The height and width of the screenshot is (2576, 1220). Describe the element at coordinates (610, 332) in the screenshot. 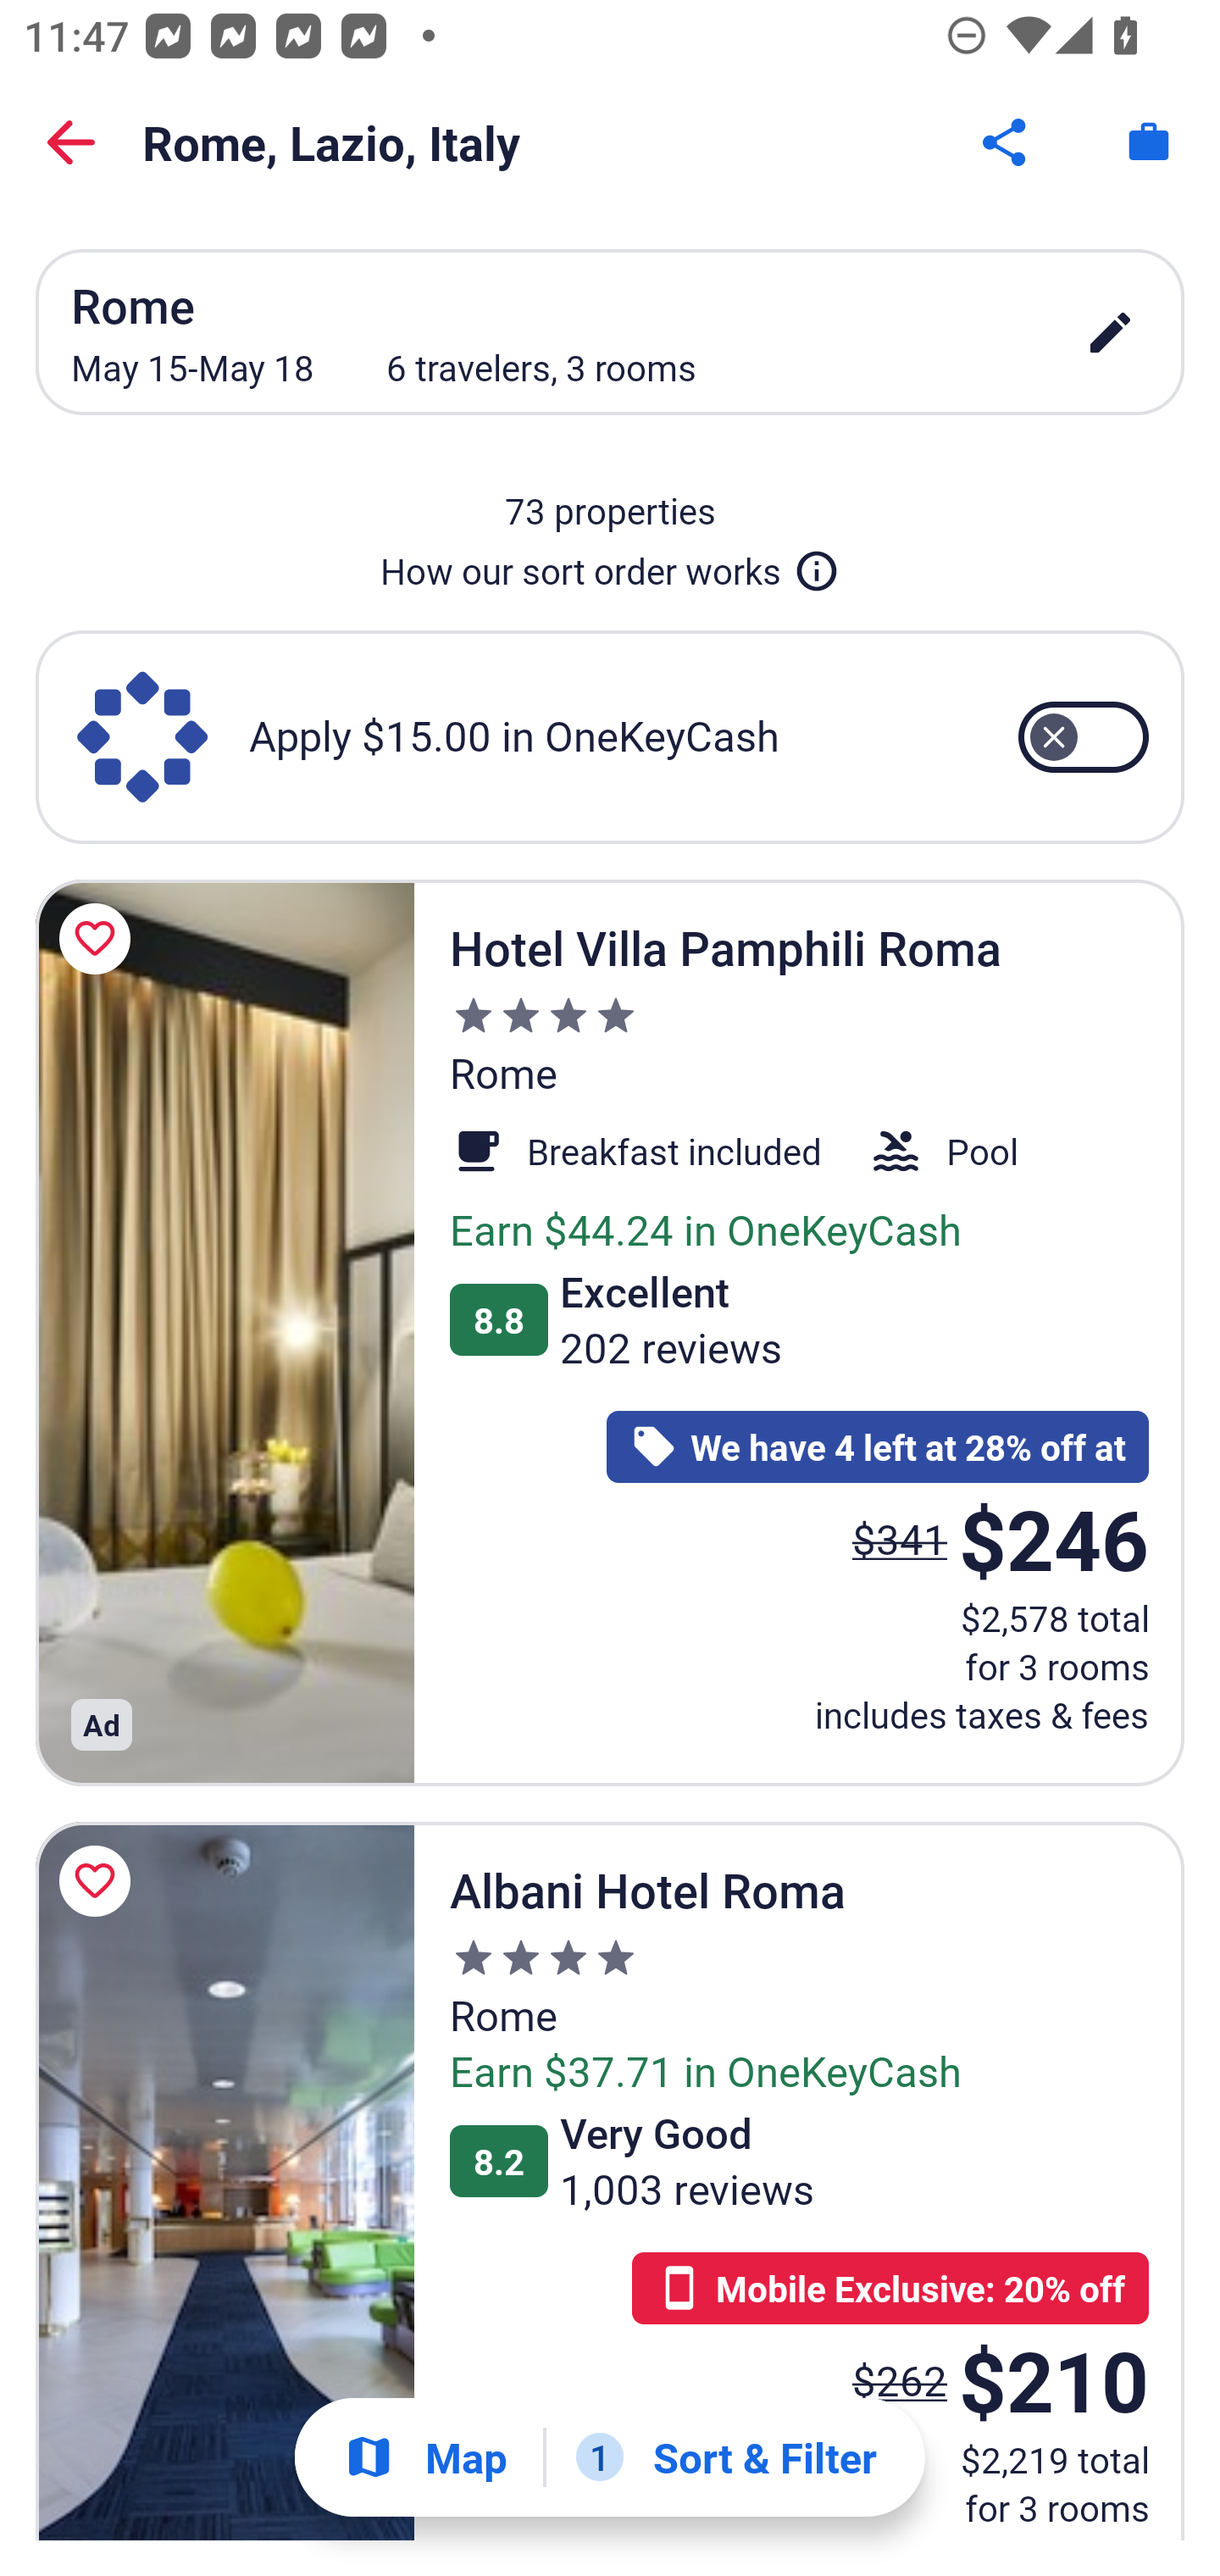

I see `Rome May 15-May 18 6 travelers, 3 rooms edit` at that location.